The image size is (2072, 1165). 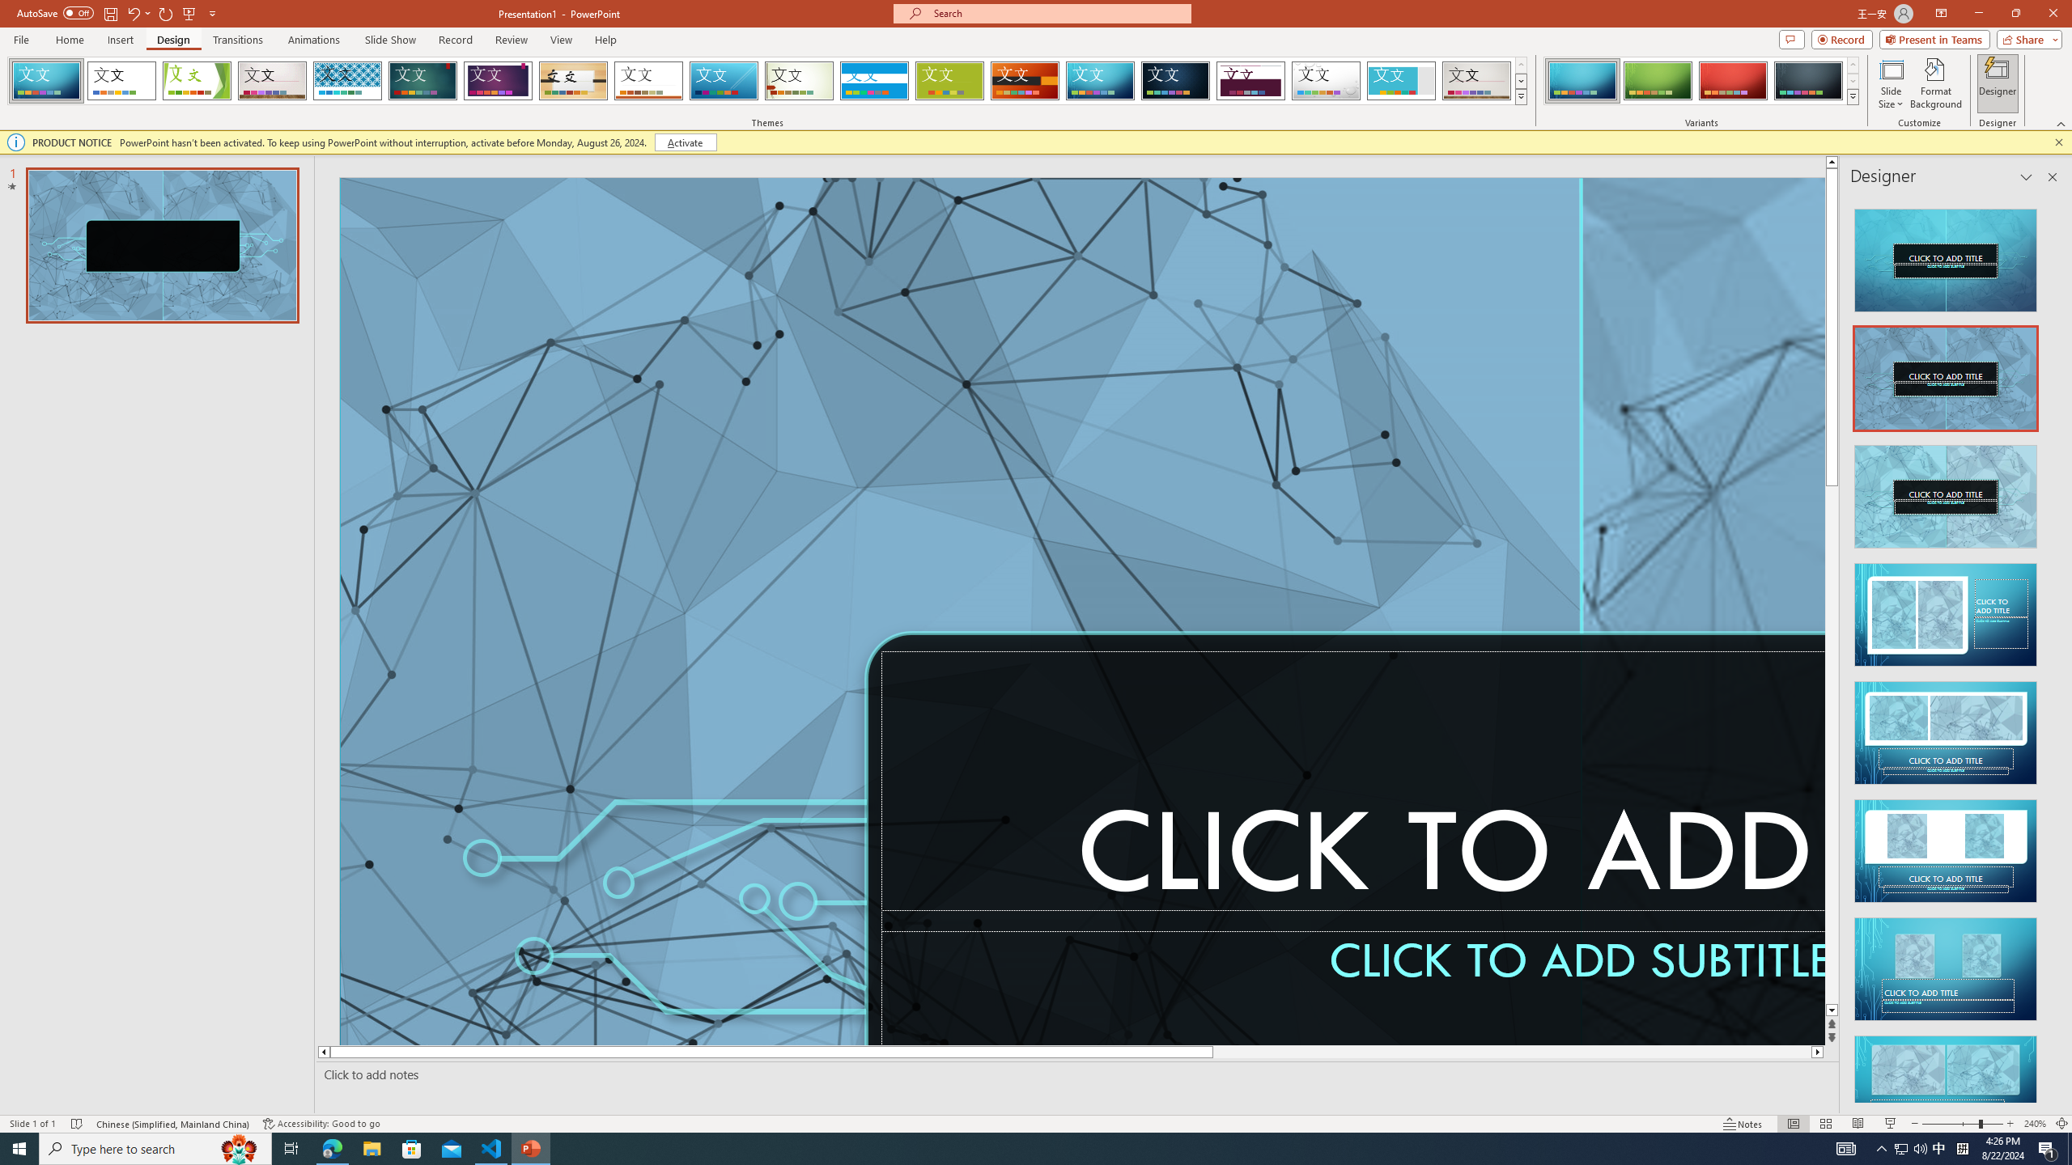 What do you see at coordinates (1100, 81) in the screenshot?
I see `Circuit` at bounding box center [1100, 81].